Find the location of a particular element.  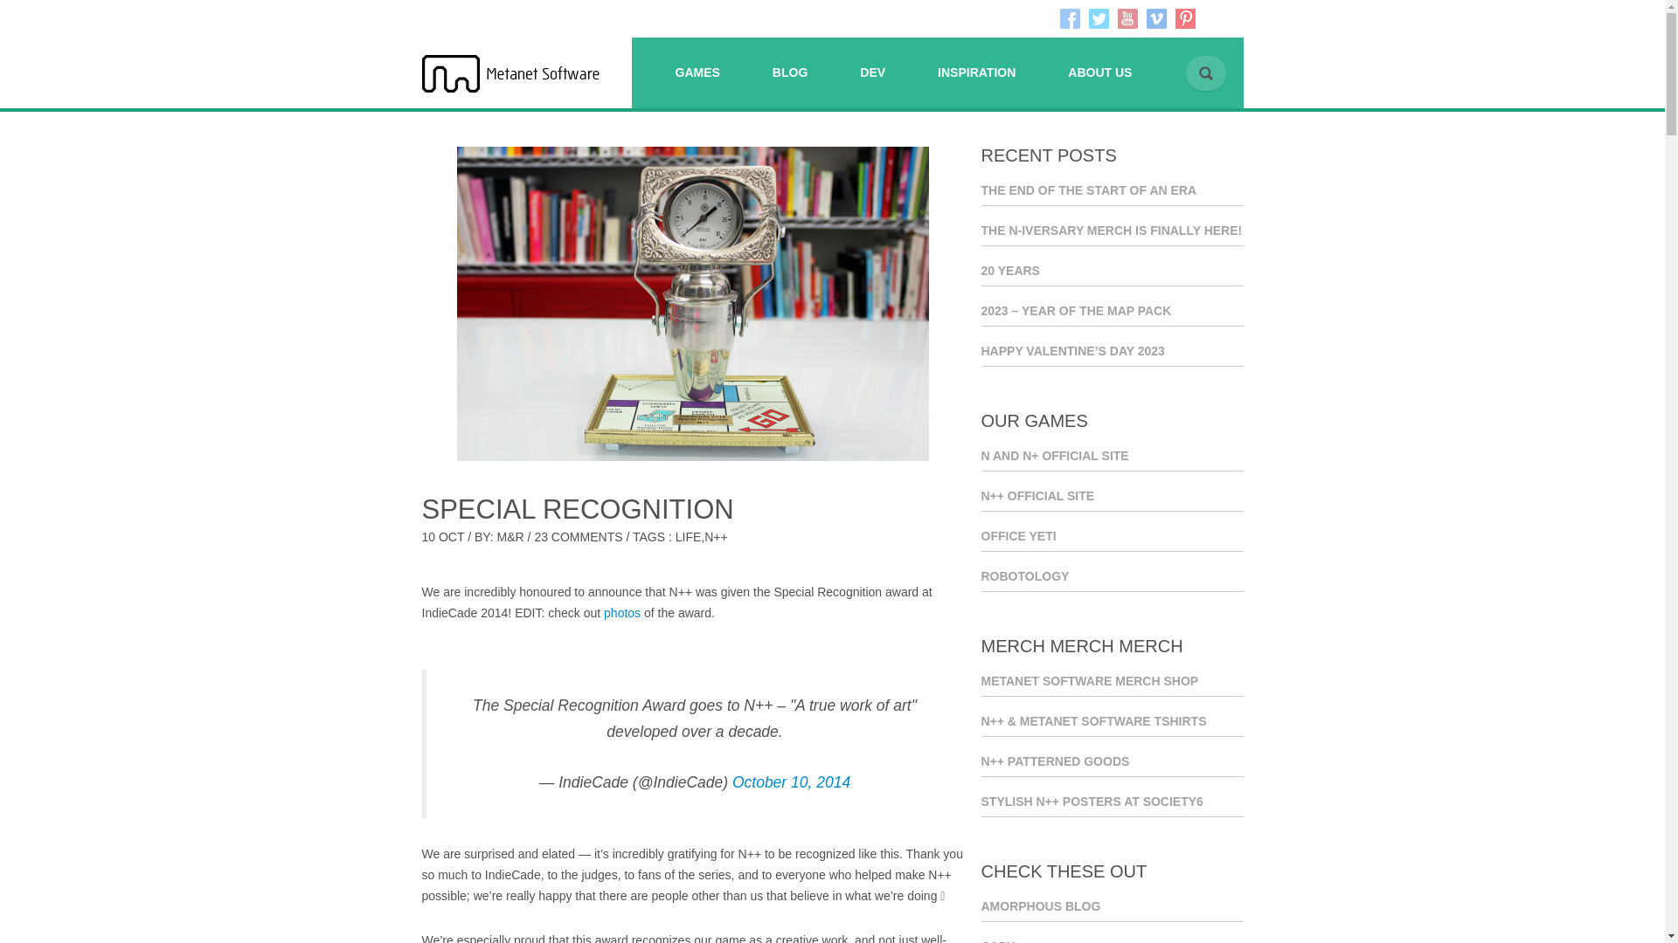

Capy Games is located at coordinates (1112, 940).